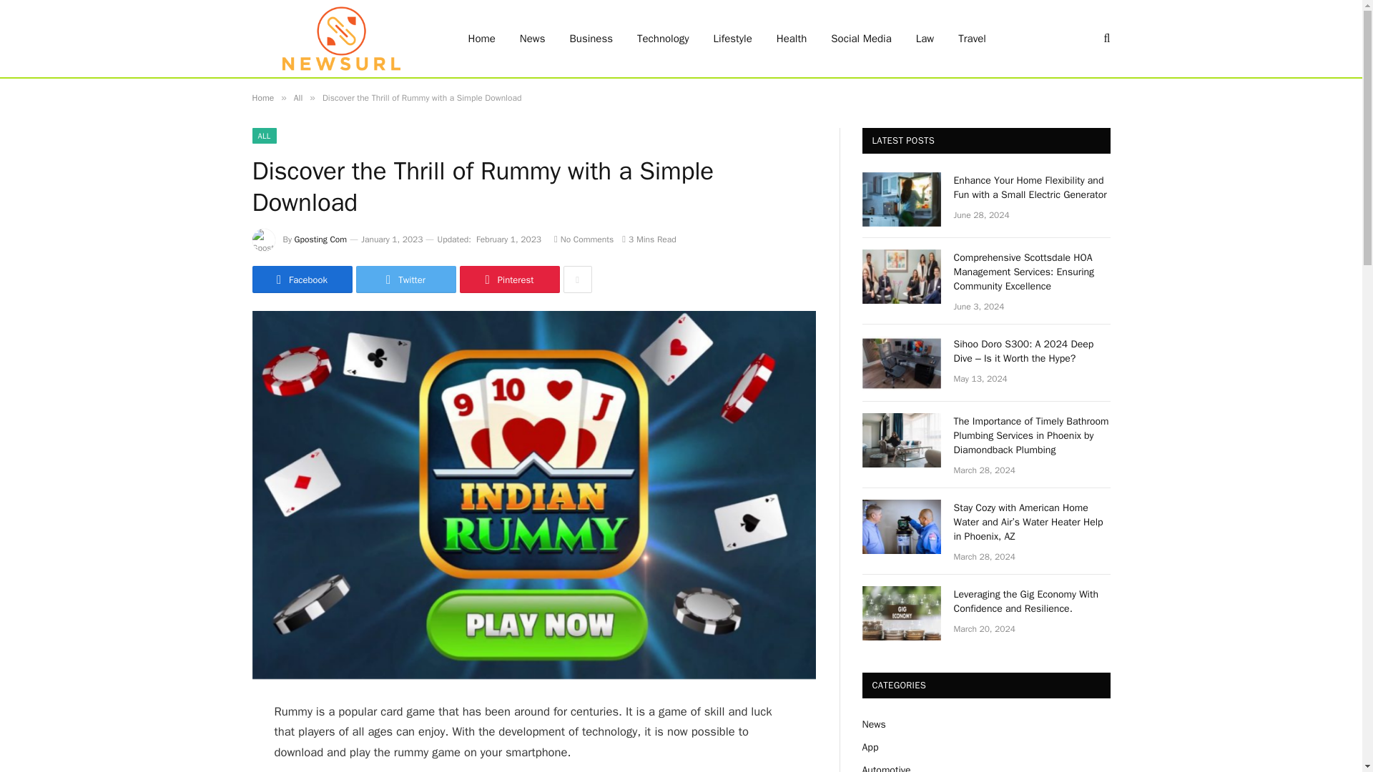 The width and height of the screenshot is (1373, 772). What do you see at coordinates (320, 239) in the screenshot?
I see `Posts by Gposting Com` at bounding box center [320, 239].